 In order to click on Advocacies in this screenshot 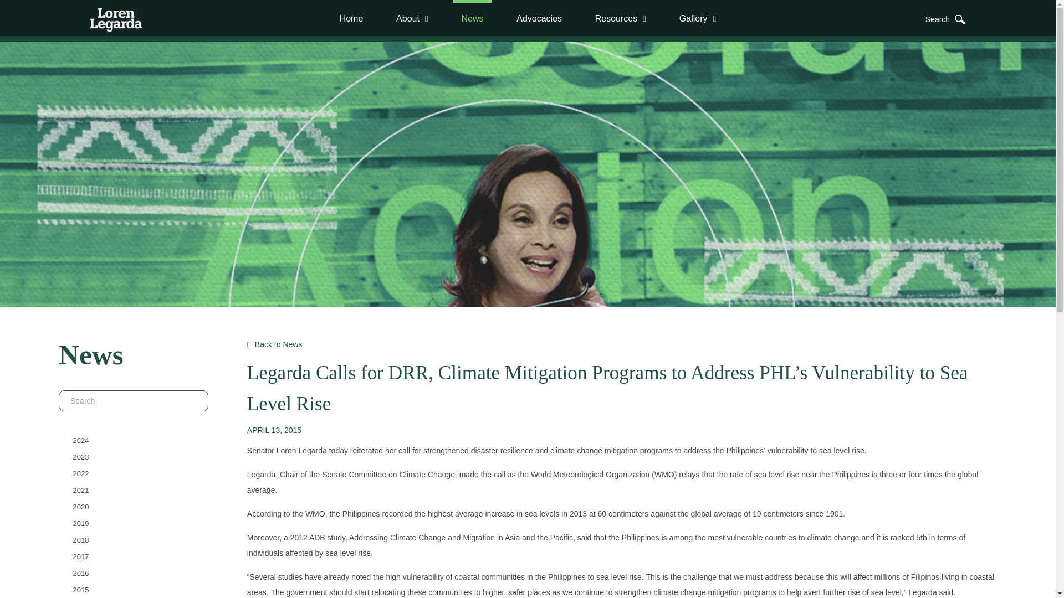, I will do `click(539, 18)`.